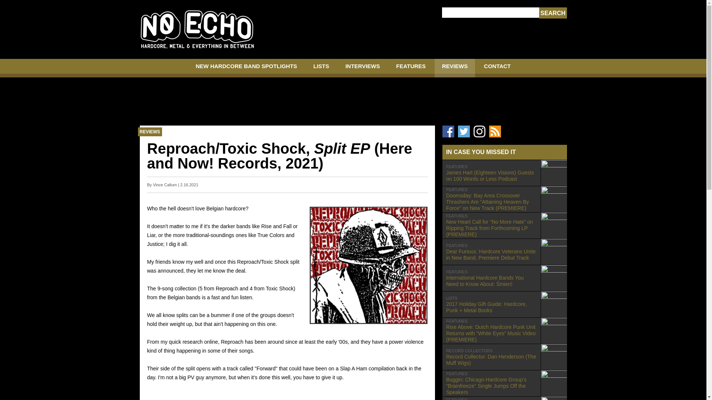 This screenshot has height=400, width=712. I want to click on CONTACT, so click(497, 68).